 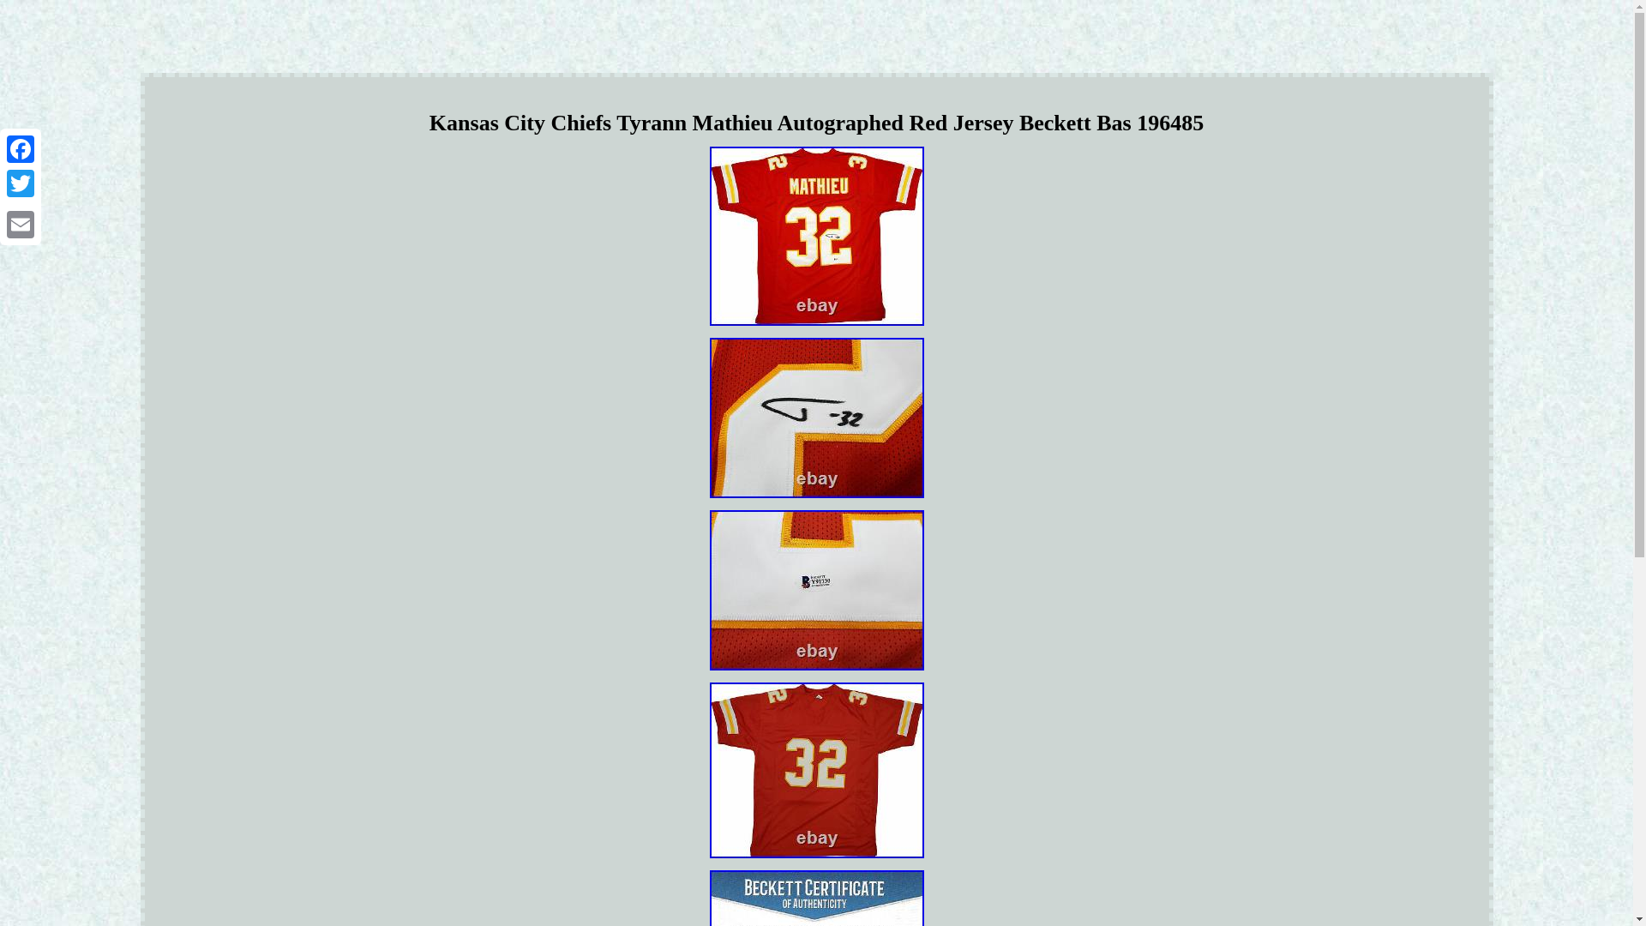 I want to click on Email, so click(x=21, y=224).